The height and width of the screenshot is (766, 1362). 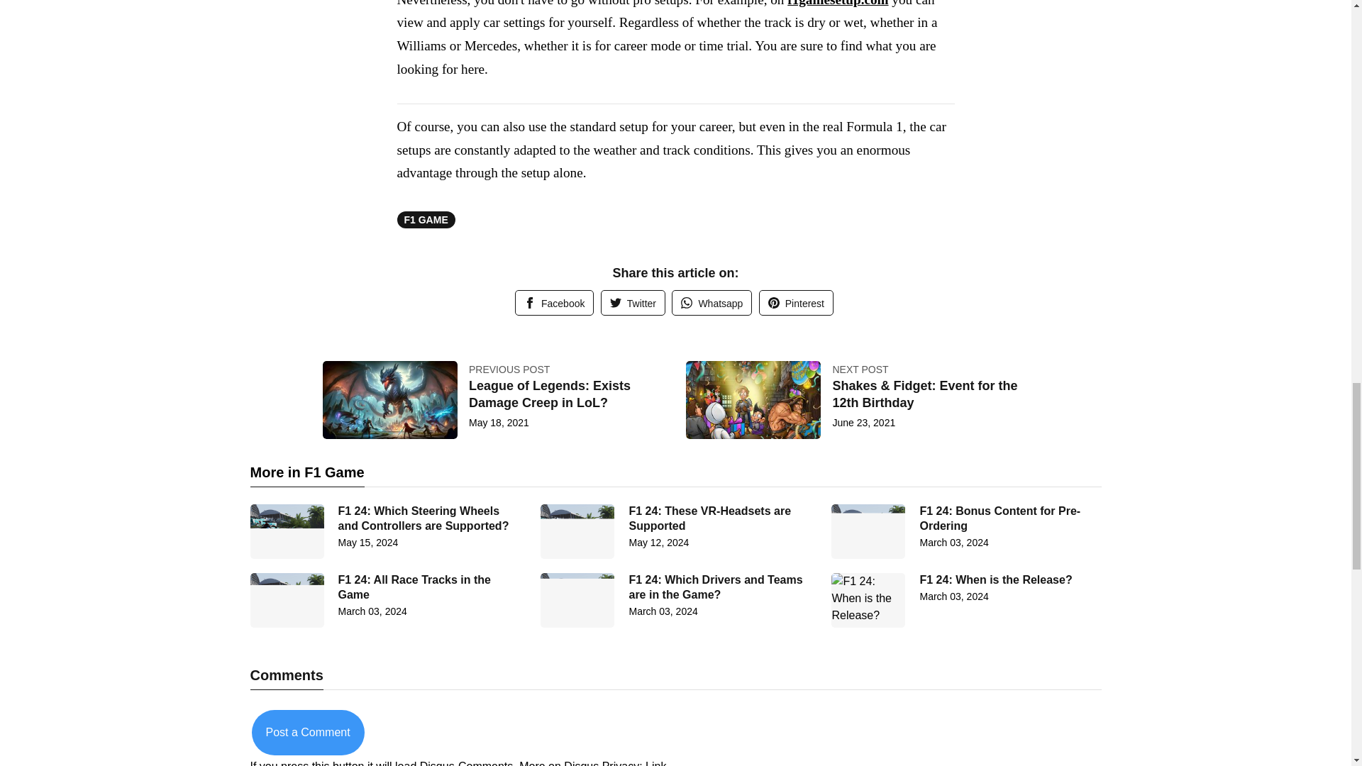 I want to click on Share on Whatsapp, so click(x=711, y=302).